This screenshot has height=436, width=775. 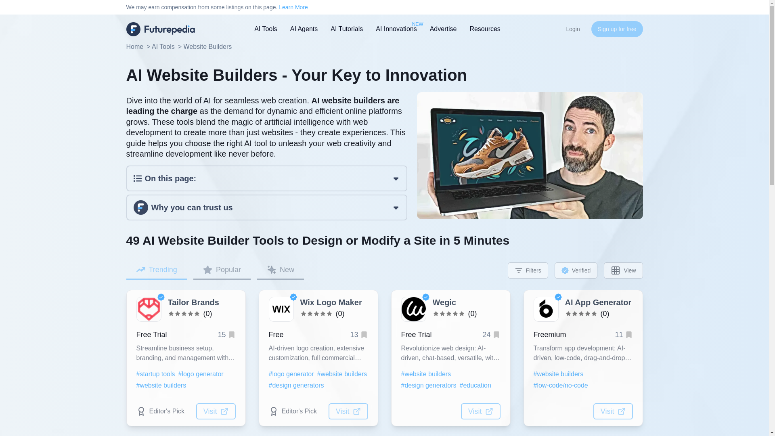 What do you see at coordinates (304, 29) in the screenshot?
I see `AI Agents` at bounding box center [304, 29].